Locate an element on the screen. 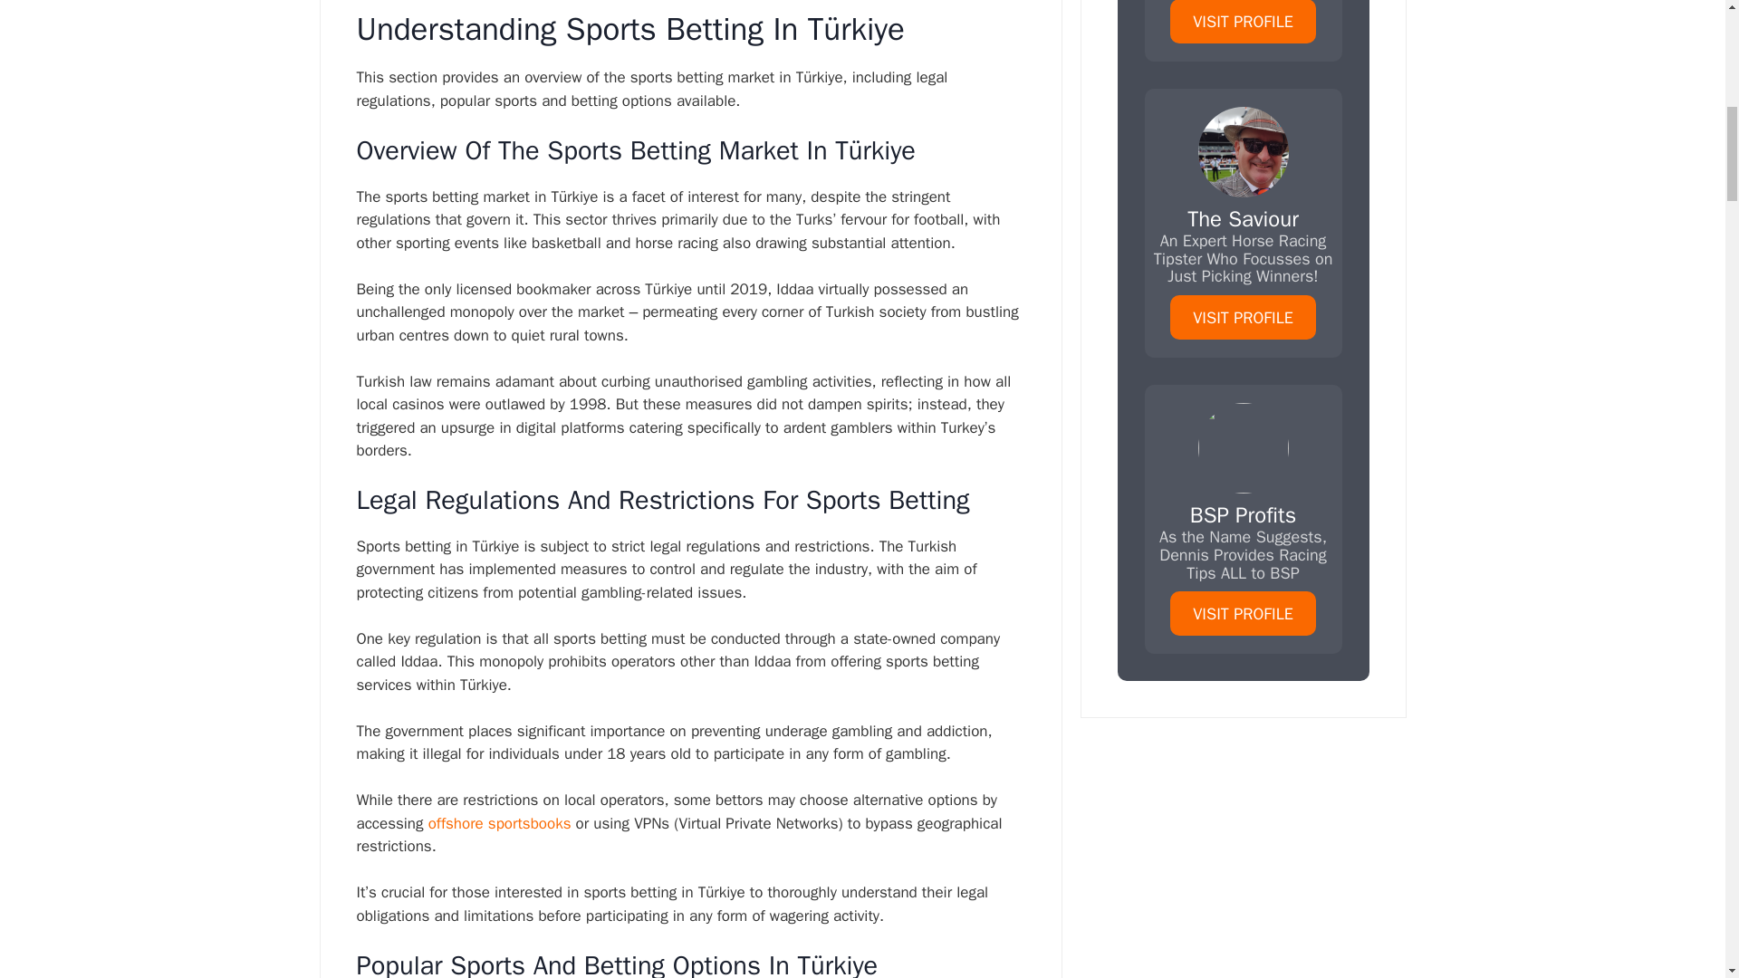 The image size is (1739, 978). VISIT PROFILE is located at coordinates (1243, 22).